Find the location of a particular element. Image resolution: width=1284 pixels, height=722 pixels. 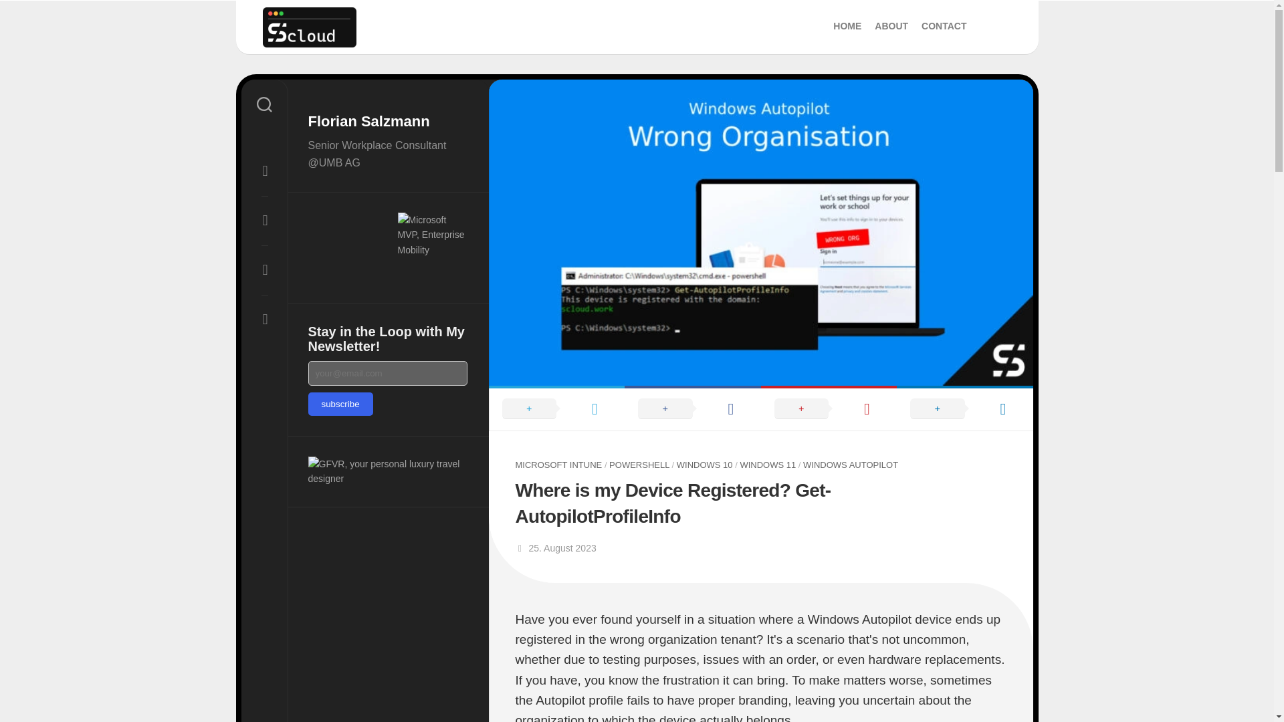

Share on X is located at coordinates (693, 408).